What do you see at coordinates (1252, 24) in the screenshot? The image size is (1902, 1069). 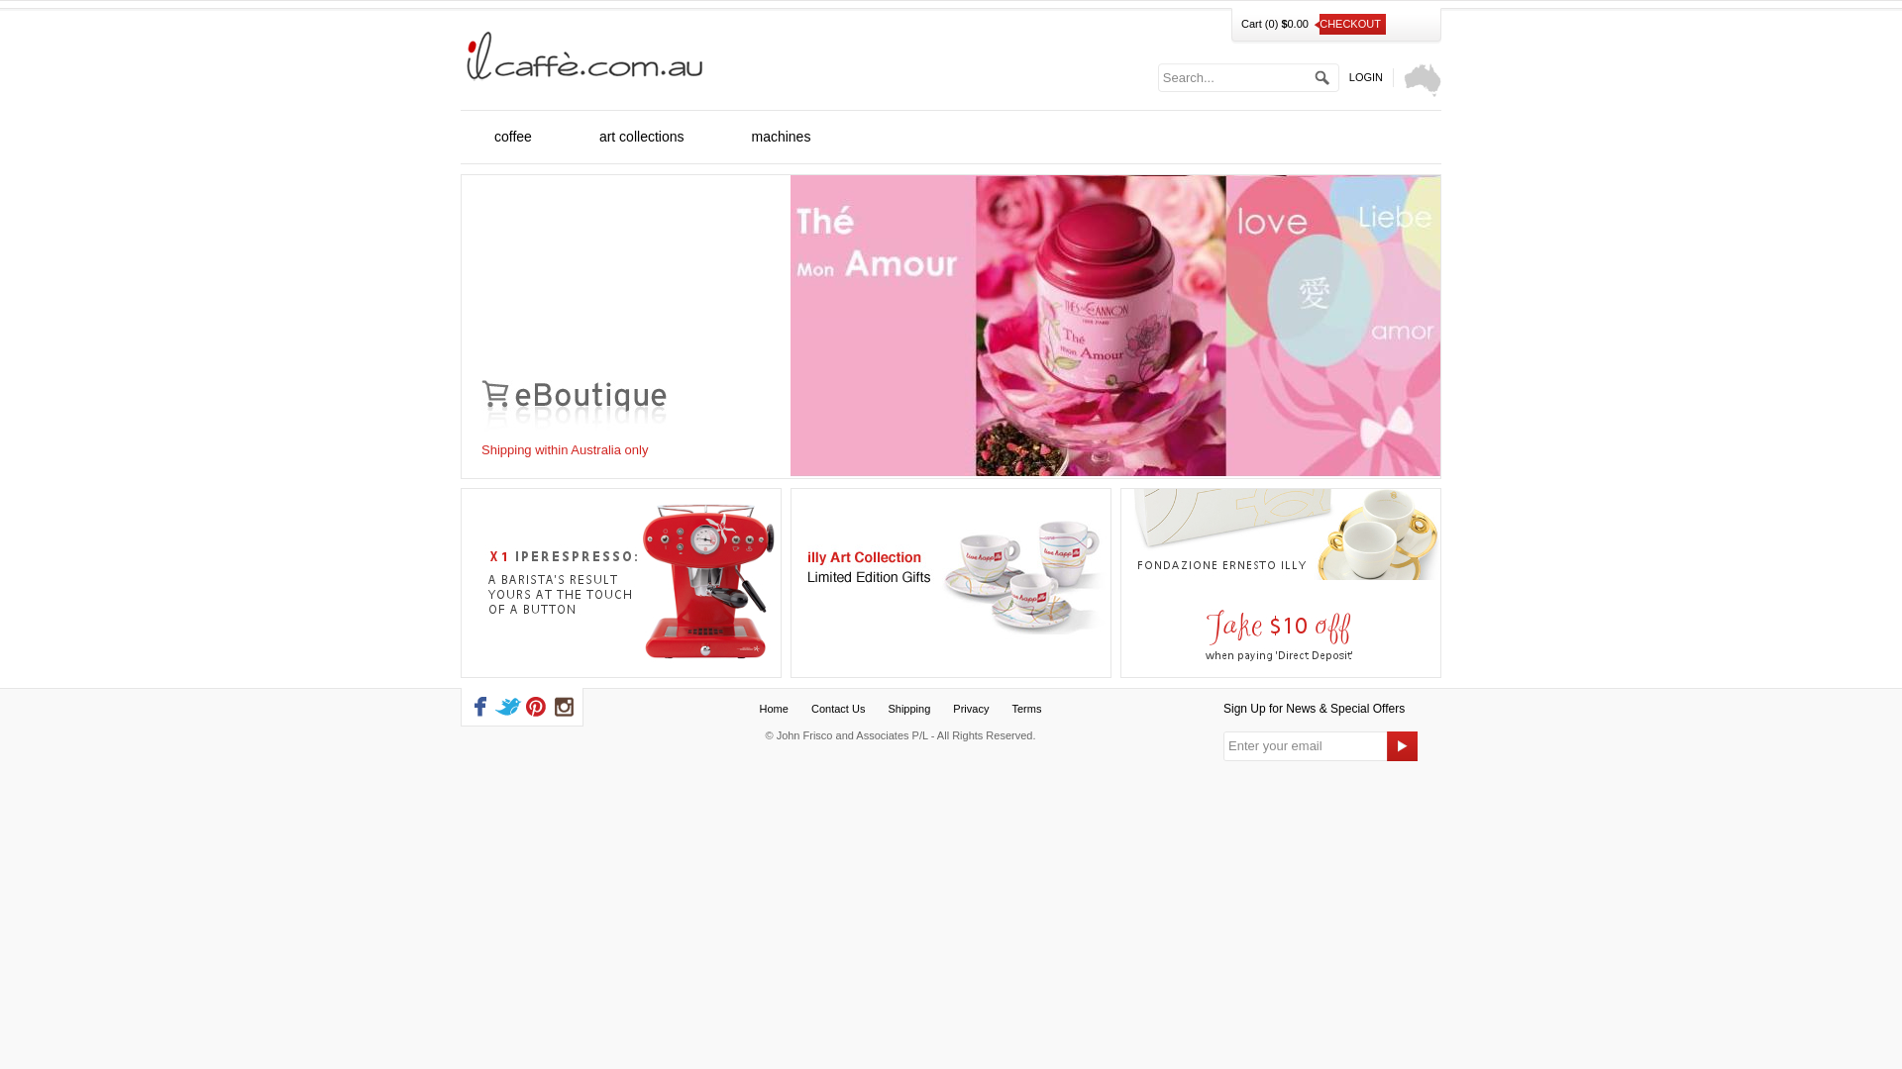 I see `Cart` at bounding box center [1252, 24].